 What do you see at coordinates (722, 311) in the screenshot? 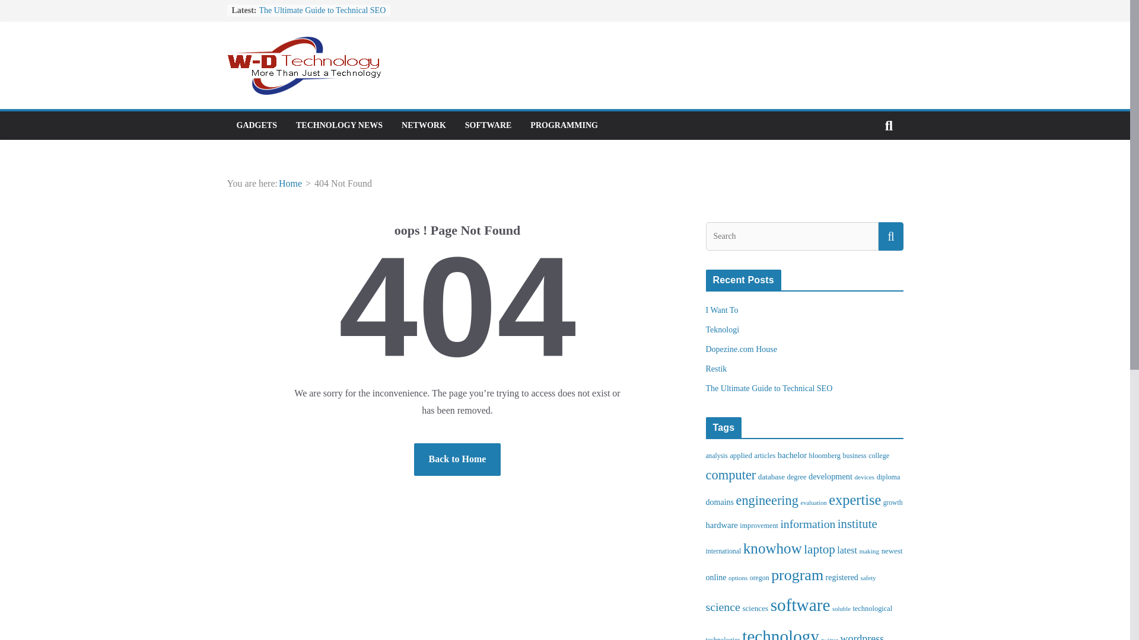
I see `I Want To` at bounding box center [722, 311].